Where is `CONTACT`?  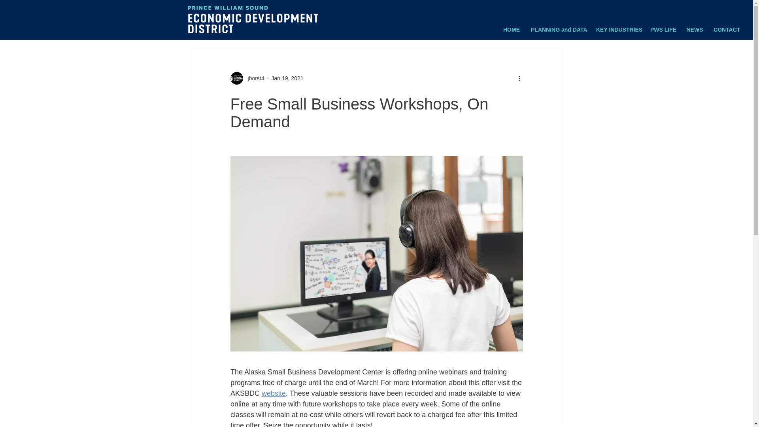
CONTACT is located at coordinates (727, 26).